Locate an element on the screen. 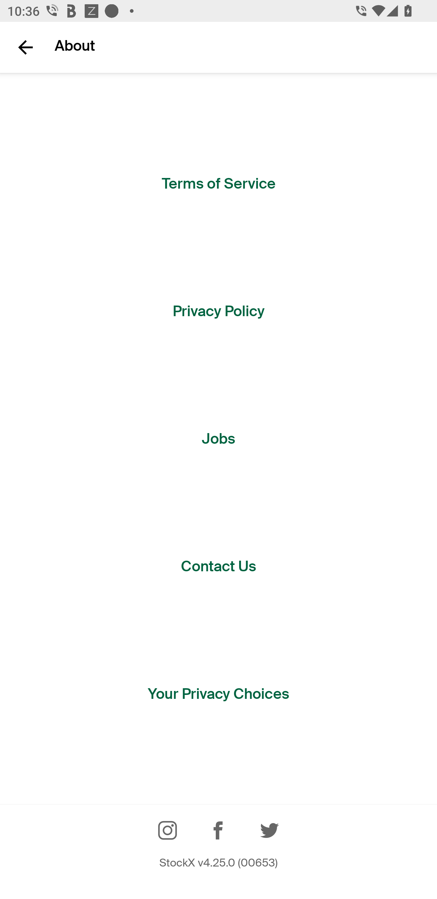 The width and height of the screenshot is (437, 899). Jobs is located at coordinates (218, 439).